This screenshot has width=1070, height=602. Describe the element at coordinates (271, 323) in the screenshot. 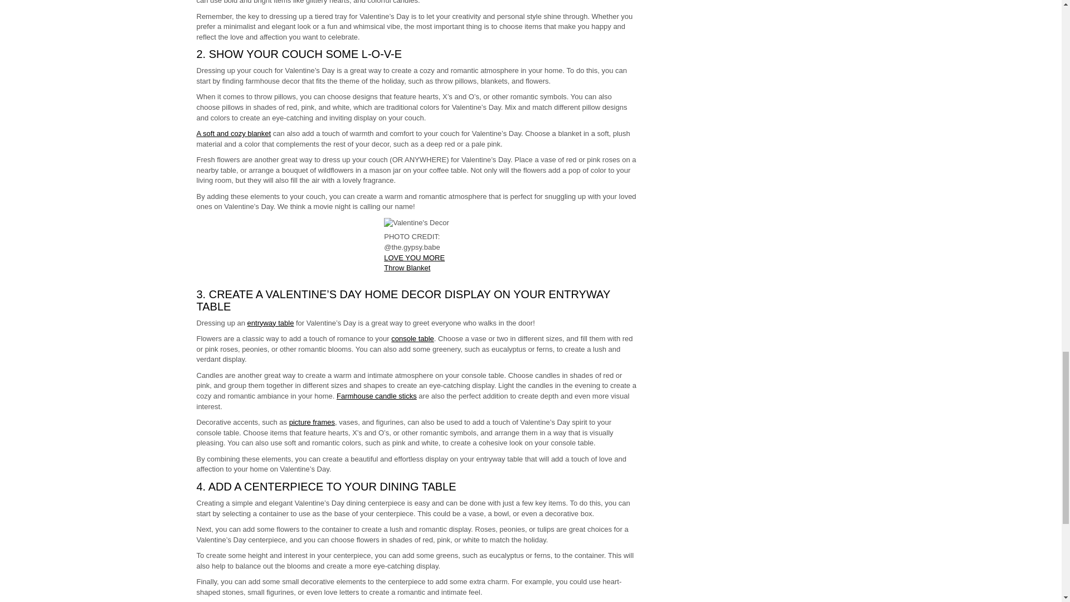

I see `entryway table` at that location.